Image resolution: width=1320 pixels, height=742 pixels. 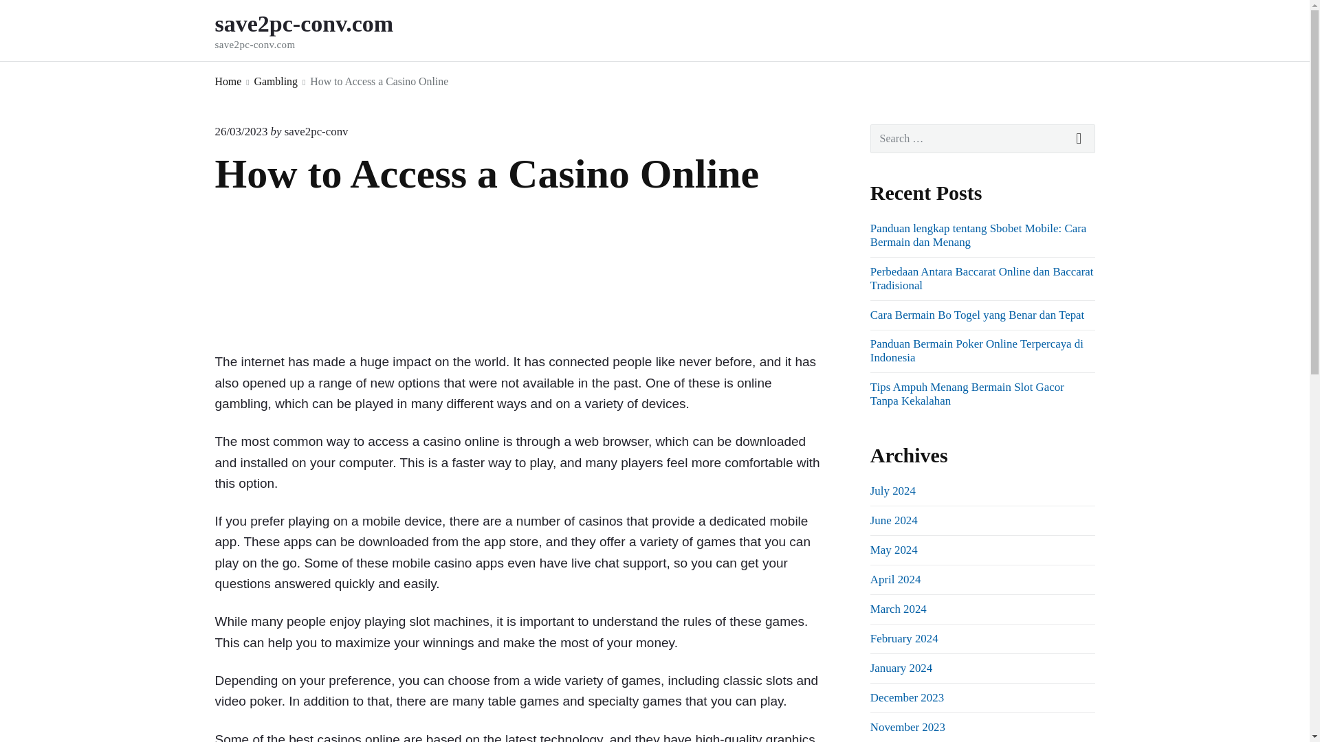 What do you see at coordinates (898, 609) in the screenshot?
I see `March 2024` at bounding box center [898, 609].